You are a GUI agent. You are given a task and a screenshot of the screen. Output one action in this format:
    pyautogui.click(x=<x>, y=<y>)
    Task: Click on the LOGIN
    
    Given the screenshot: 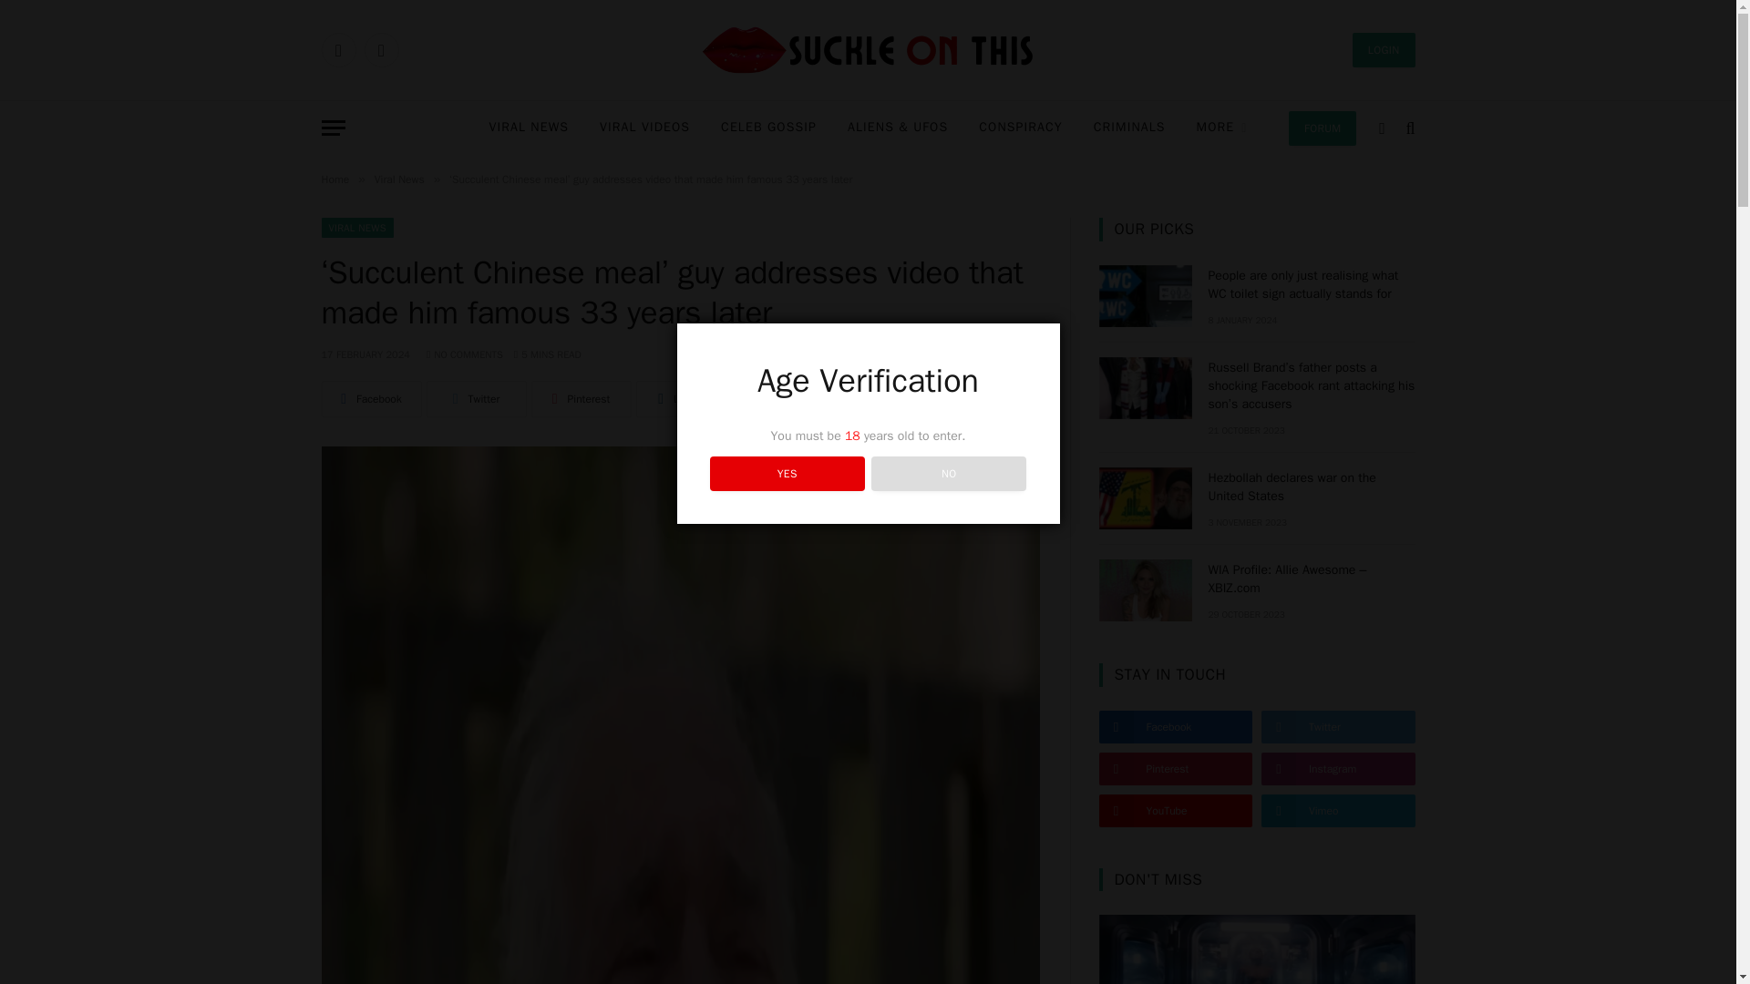 What is the action you would take?
    pyautogui.click(x=1384, y=49)
    